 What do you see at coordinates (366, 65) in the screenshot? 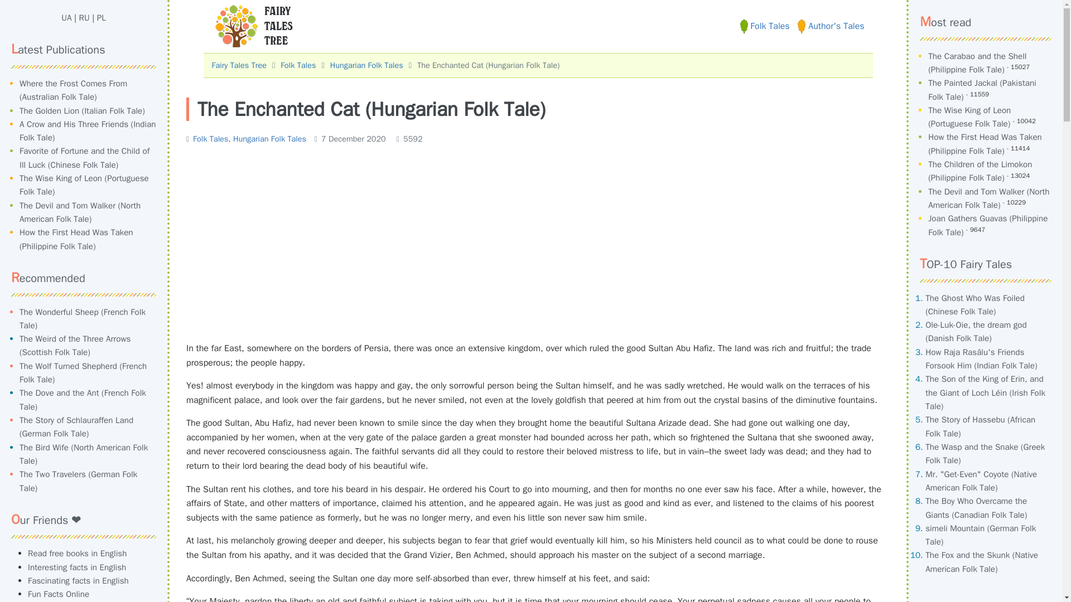
I see `Hungarian Folk Tales` at bounding box center [366, 65].